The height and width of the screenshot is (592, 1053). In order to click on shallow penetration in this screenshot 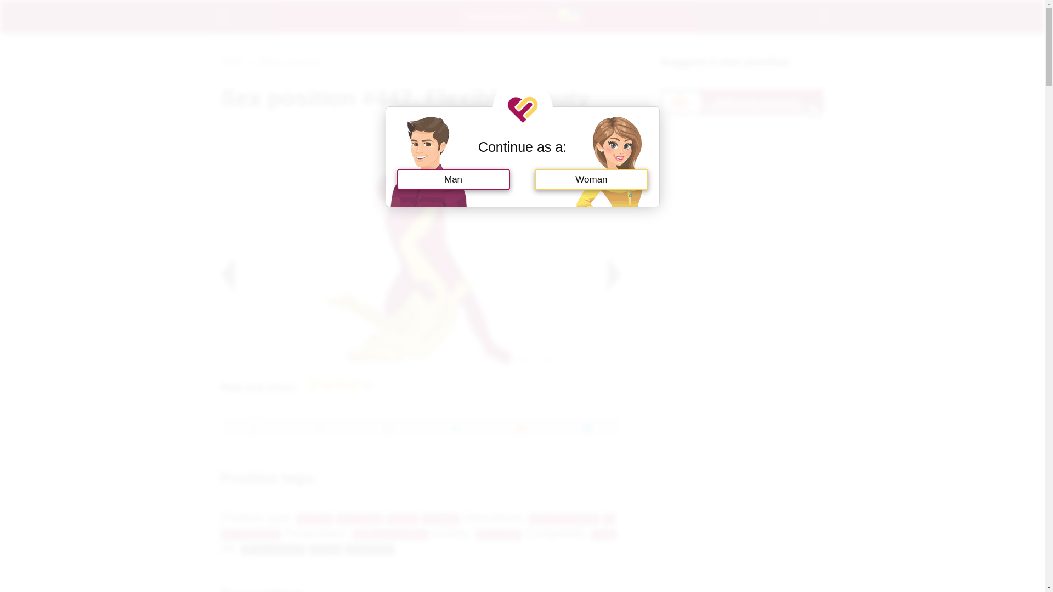, I will do `click(390, 534)`.